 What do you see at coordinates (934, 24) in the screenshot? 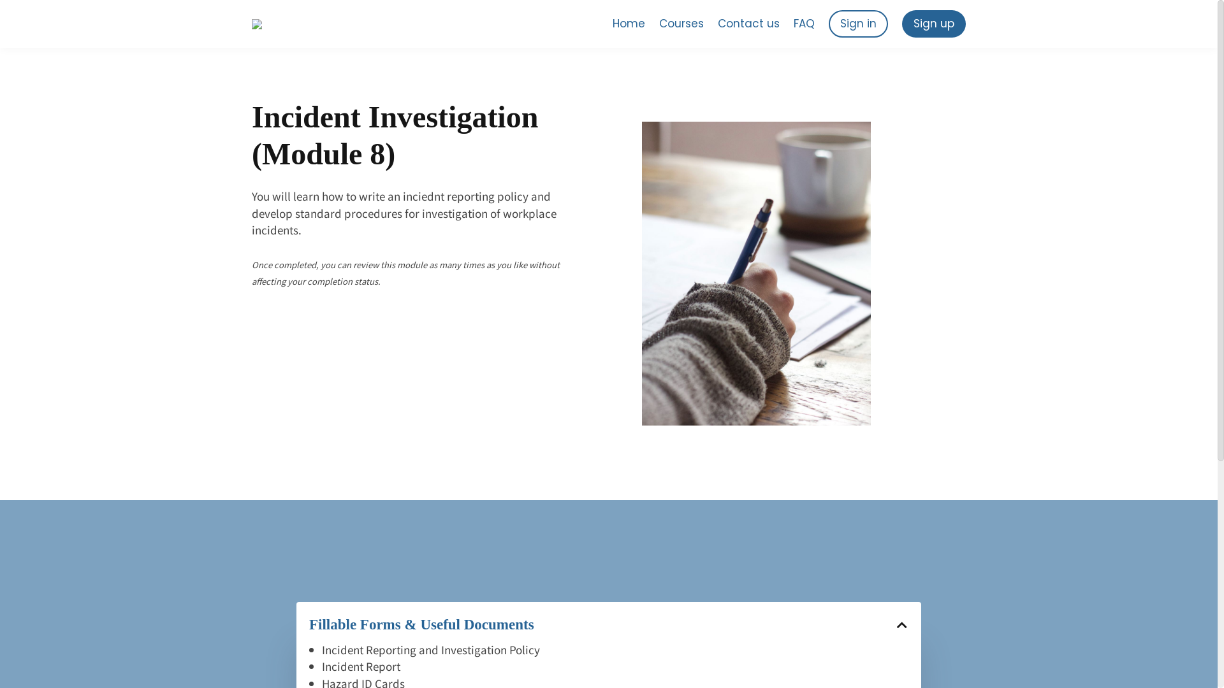
I see `Sign up` at bounding box center [934, 24].